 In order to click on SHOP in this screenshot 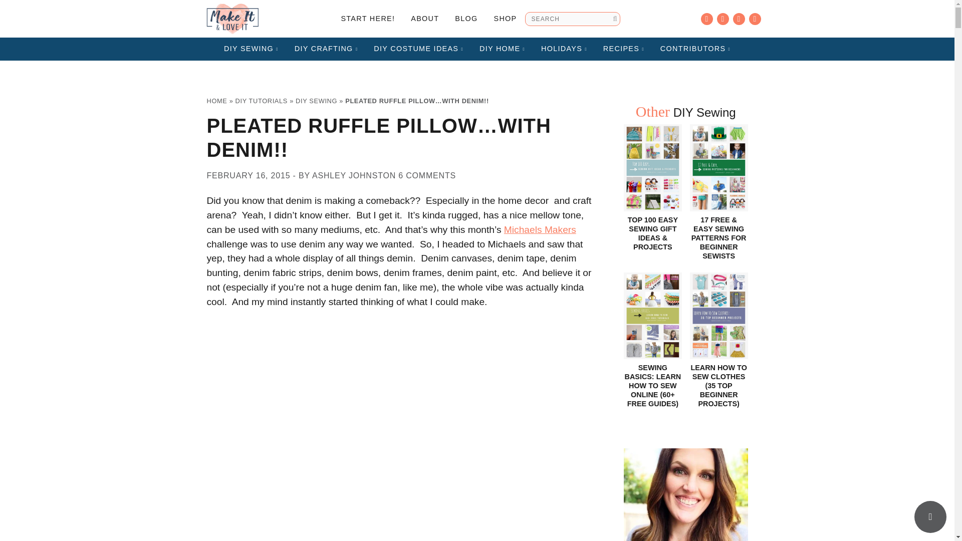, I will do `click(505, 19)`.